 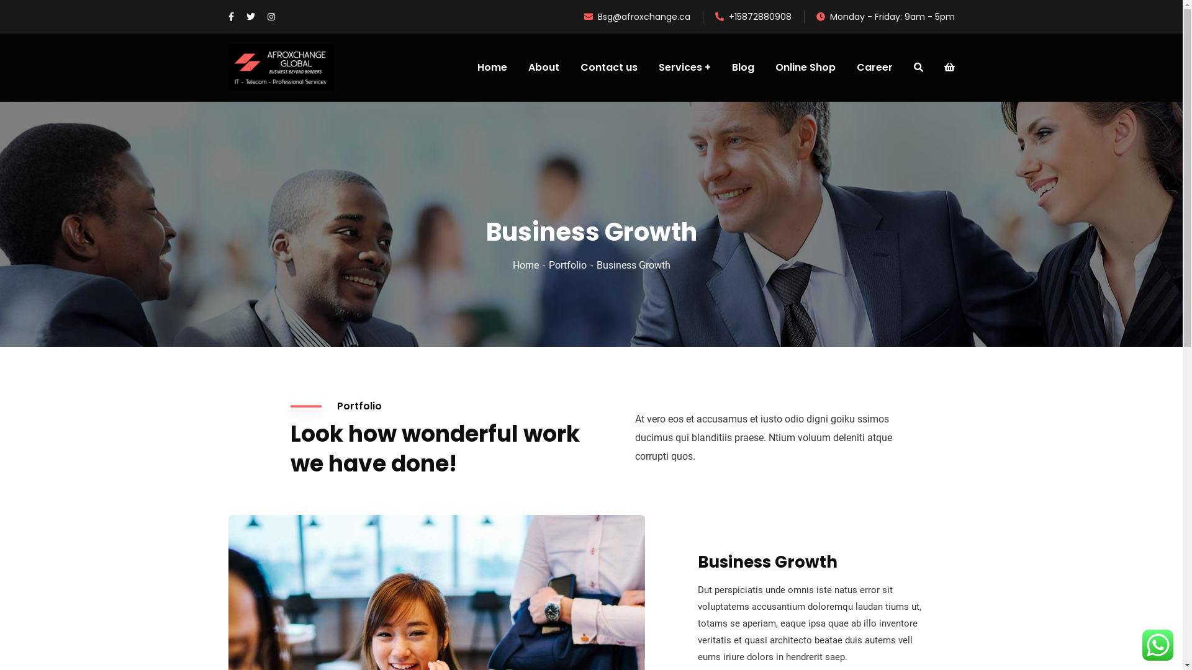 I want to click on +15872880908, so click(x=754, y=17).